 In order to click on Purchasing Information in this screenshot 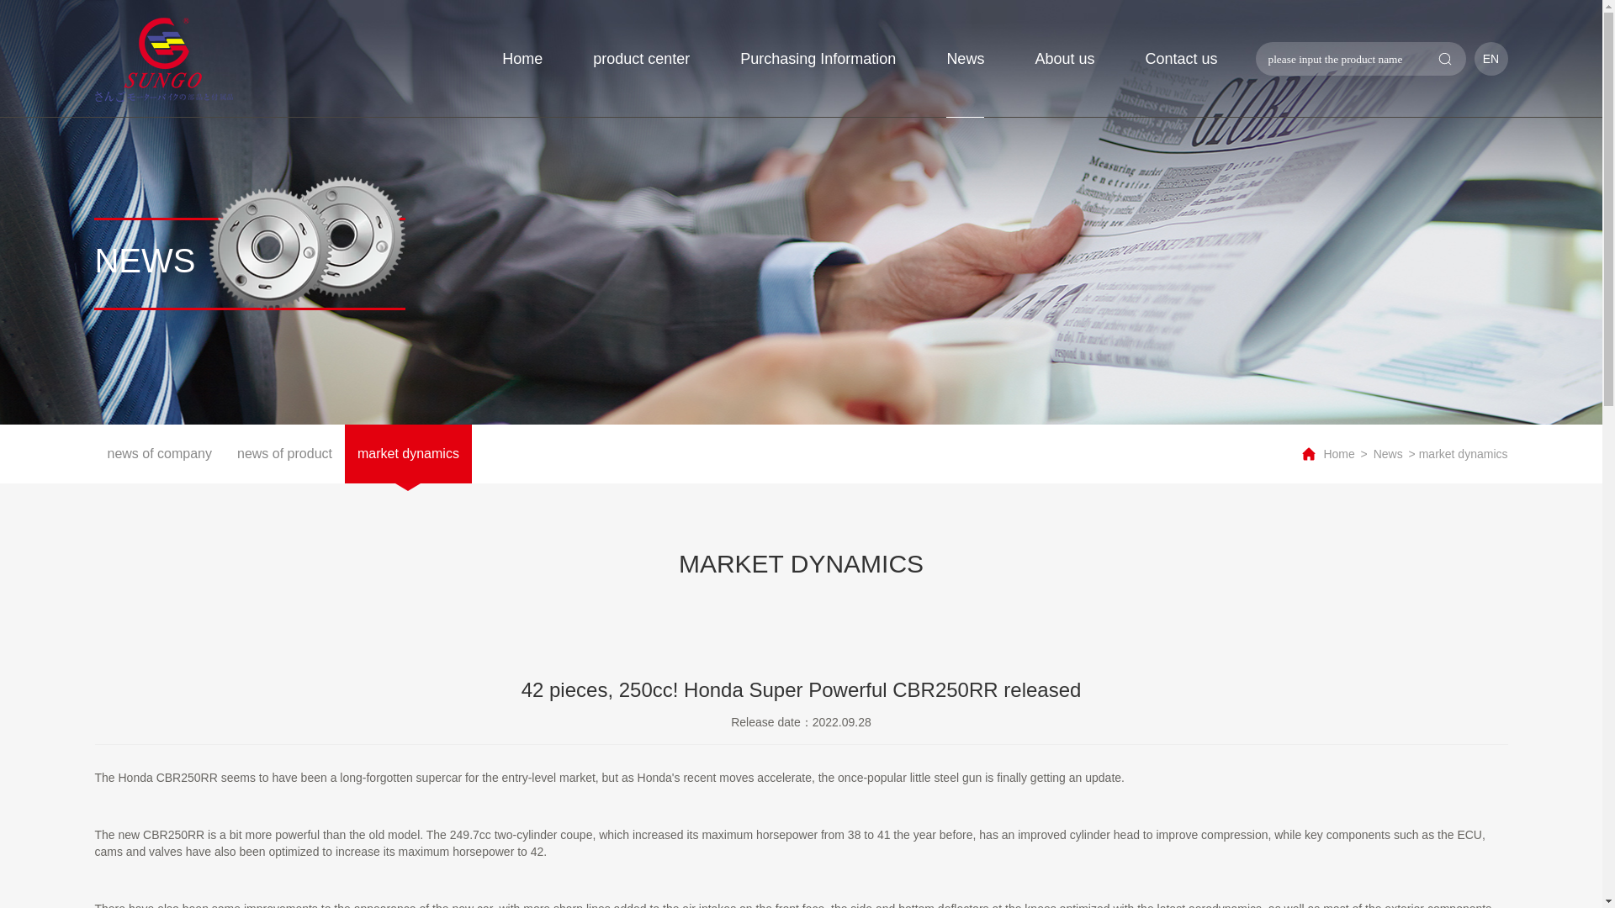, I will do `click(818, 59)`.